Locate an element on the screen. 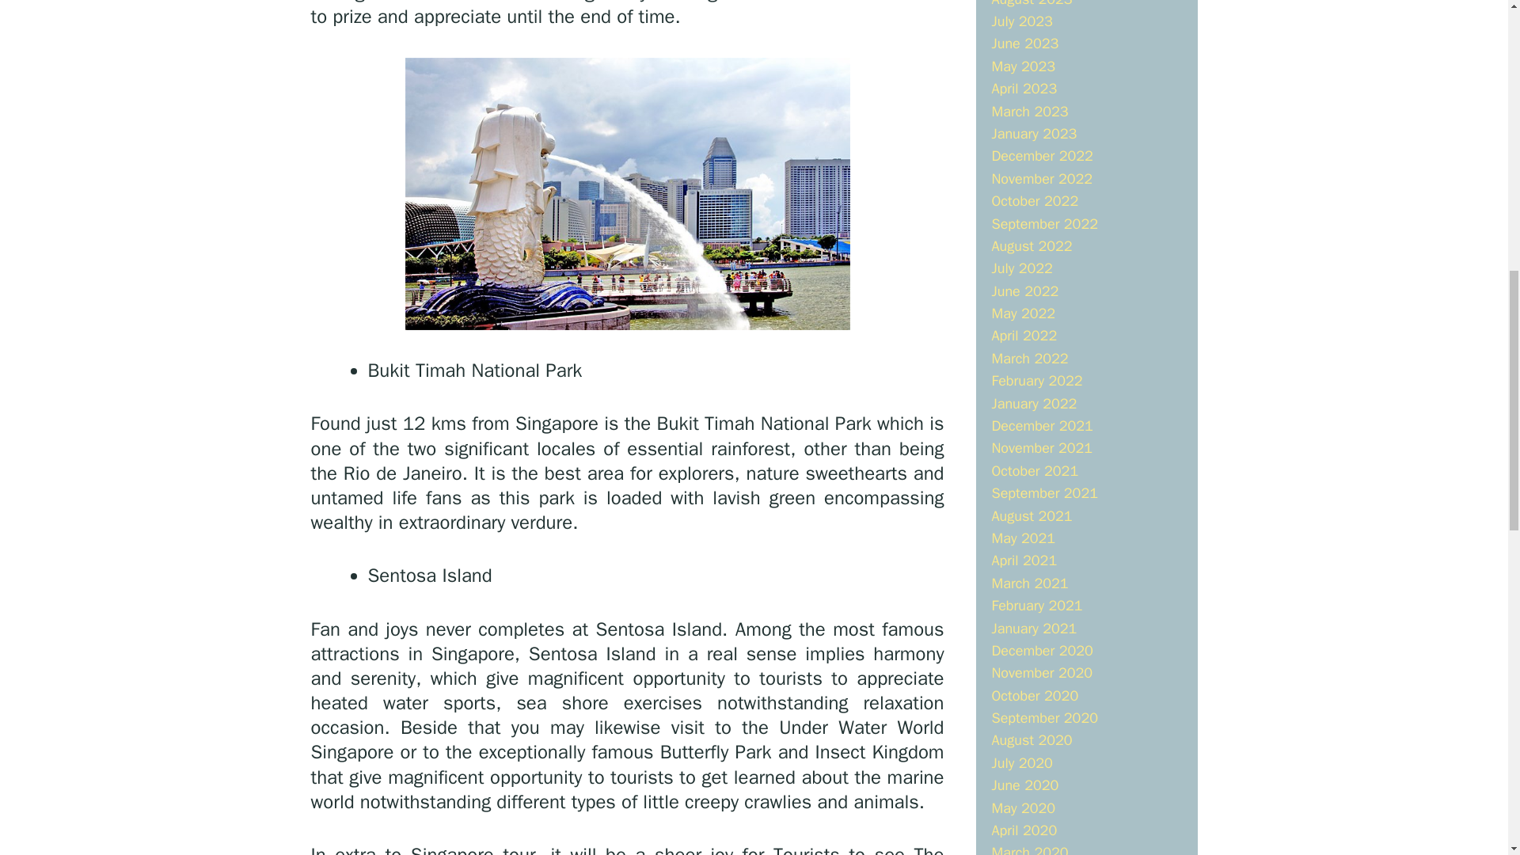 Image resolution: width=1520 pixels, height=855 pixels. August 2023 is located at coordinates (1031, 3).